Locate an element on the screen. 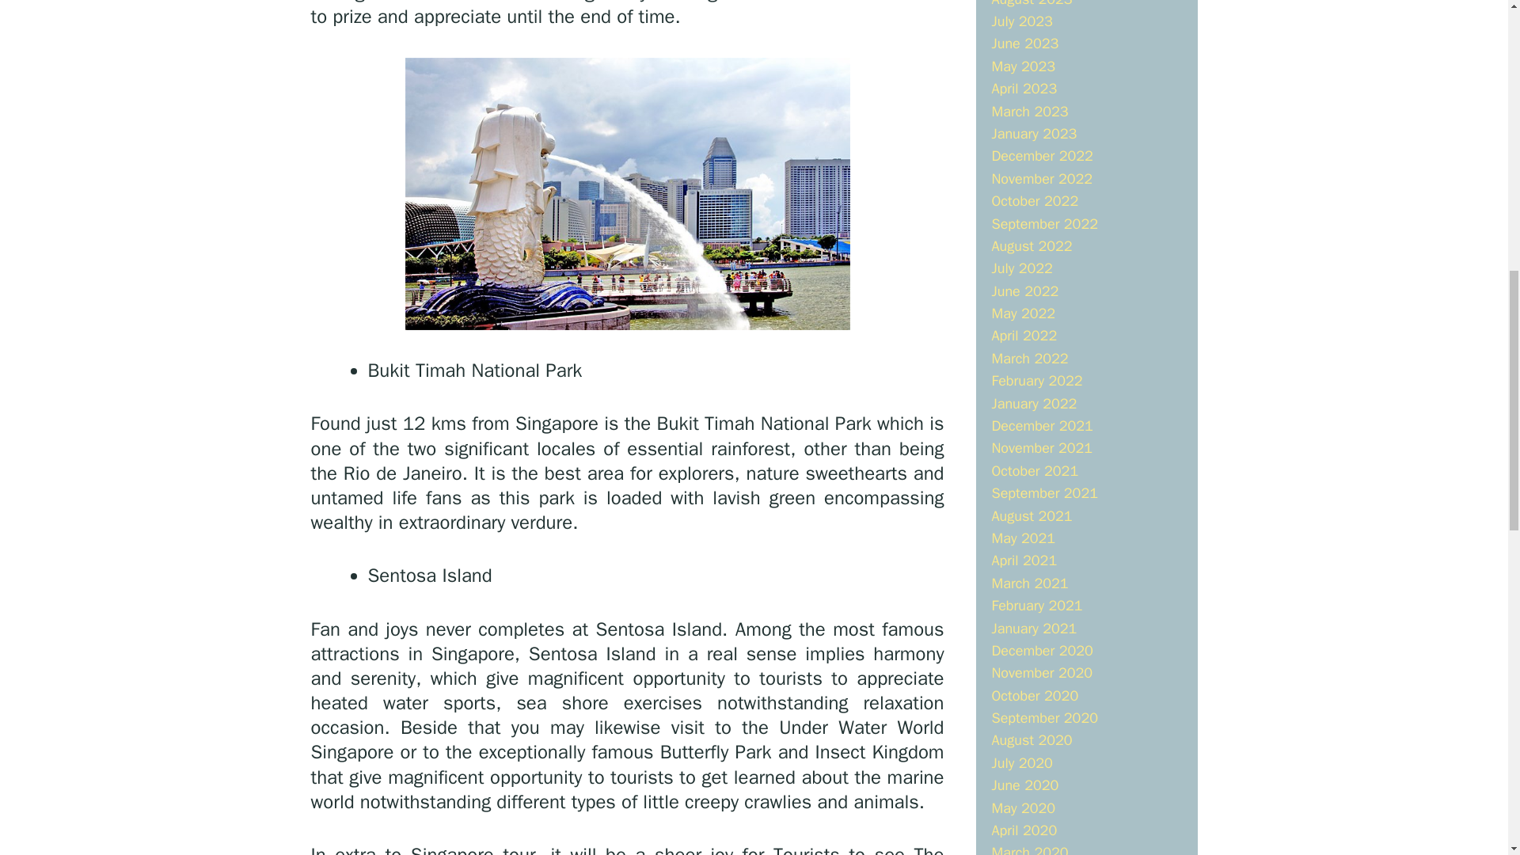 Image resolution: width=1520 pixels, height=855 pixels. August 2023 is located at coordinates (1031, 3).